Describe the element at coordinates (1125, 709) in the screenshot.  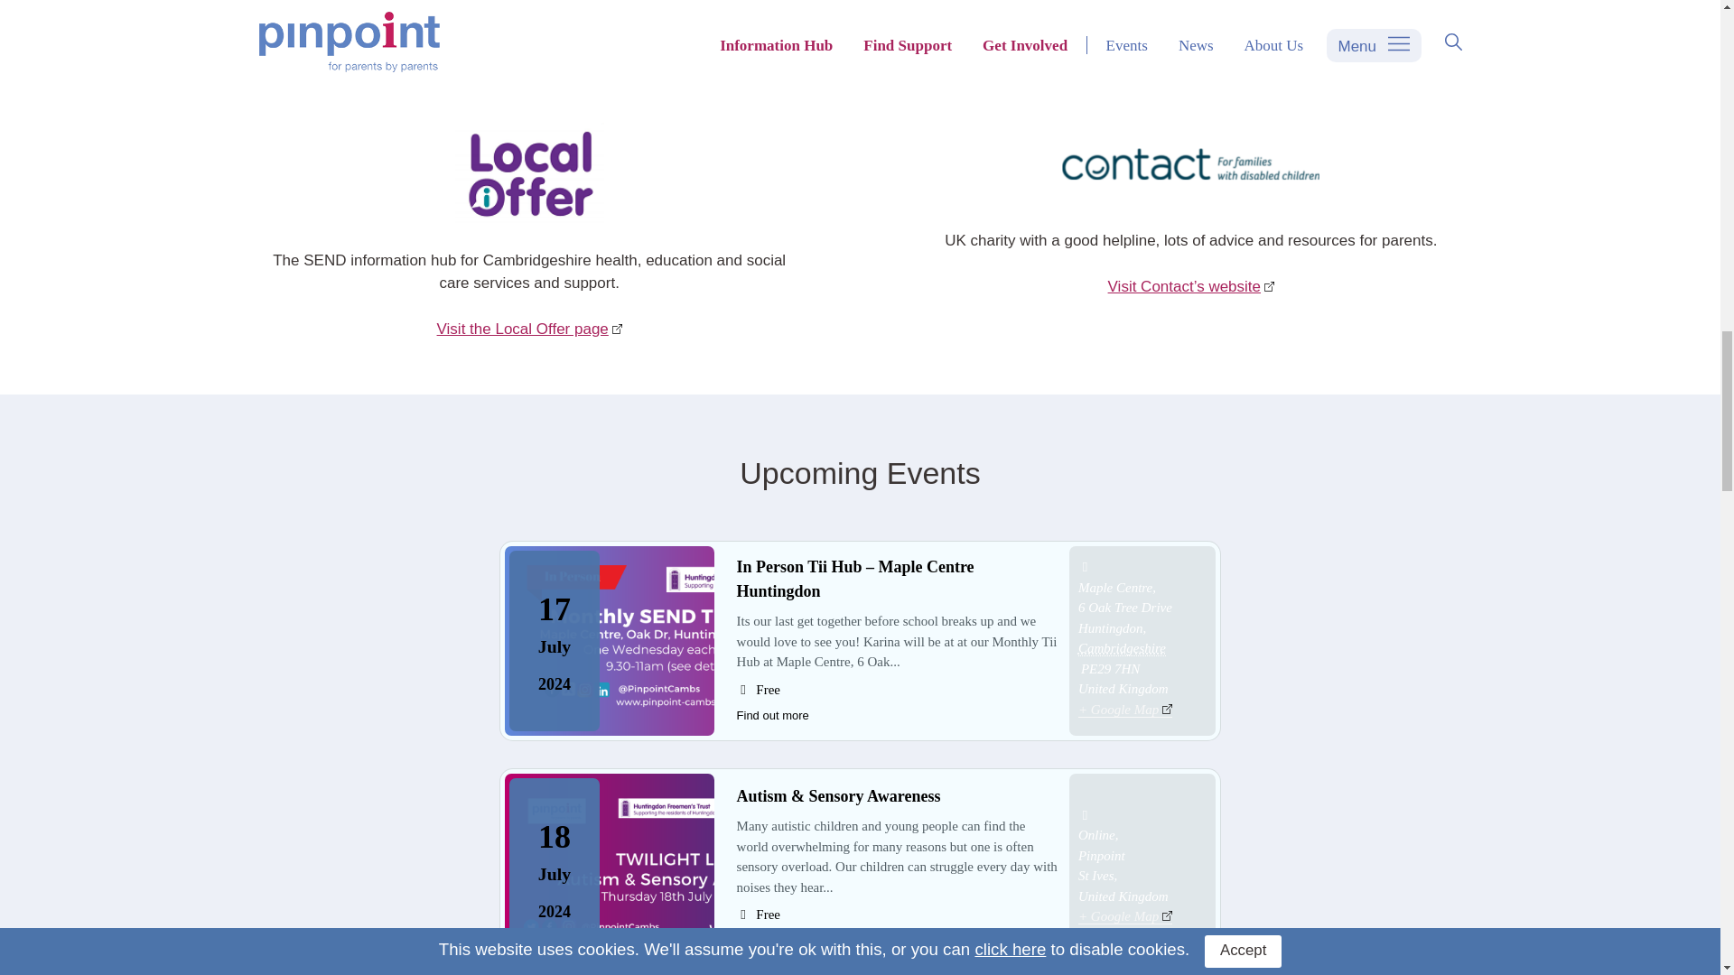
I see `Click to view a Google Map` at that location.